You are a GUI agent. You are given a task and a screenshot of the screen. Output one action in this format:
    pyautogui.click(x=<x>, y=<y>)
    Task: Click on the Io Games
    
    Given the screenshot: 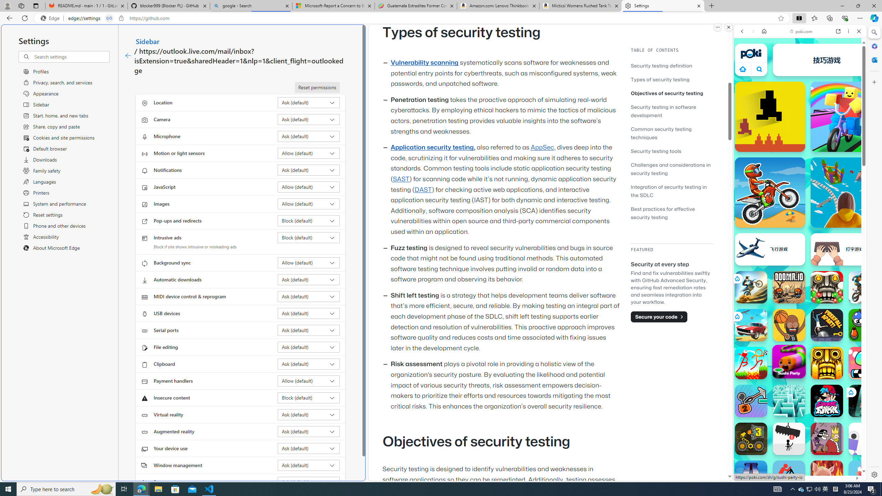 What is the action you would take?
    pyautogui.click(x=800, y=213)
    